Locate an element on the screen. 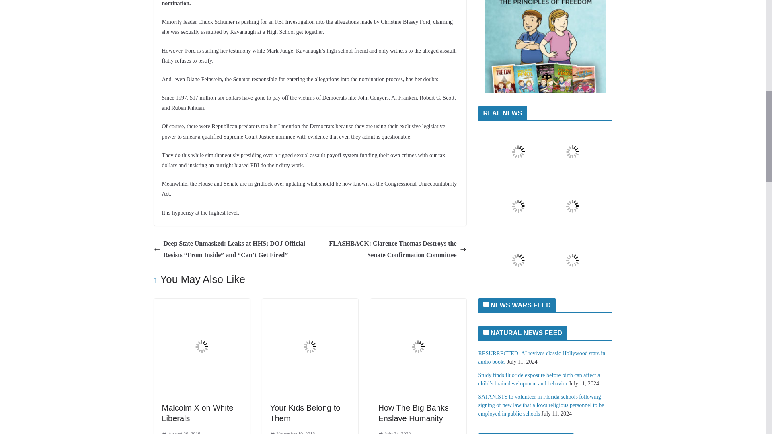  Your Kids Belong to Them is located at coordinates (310, 304).